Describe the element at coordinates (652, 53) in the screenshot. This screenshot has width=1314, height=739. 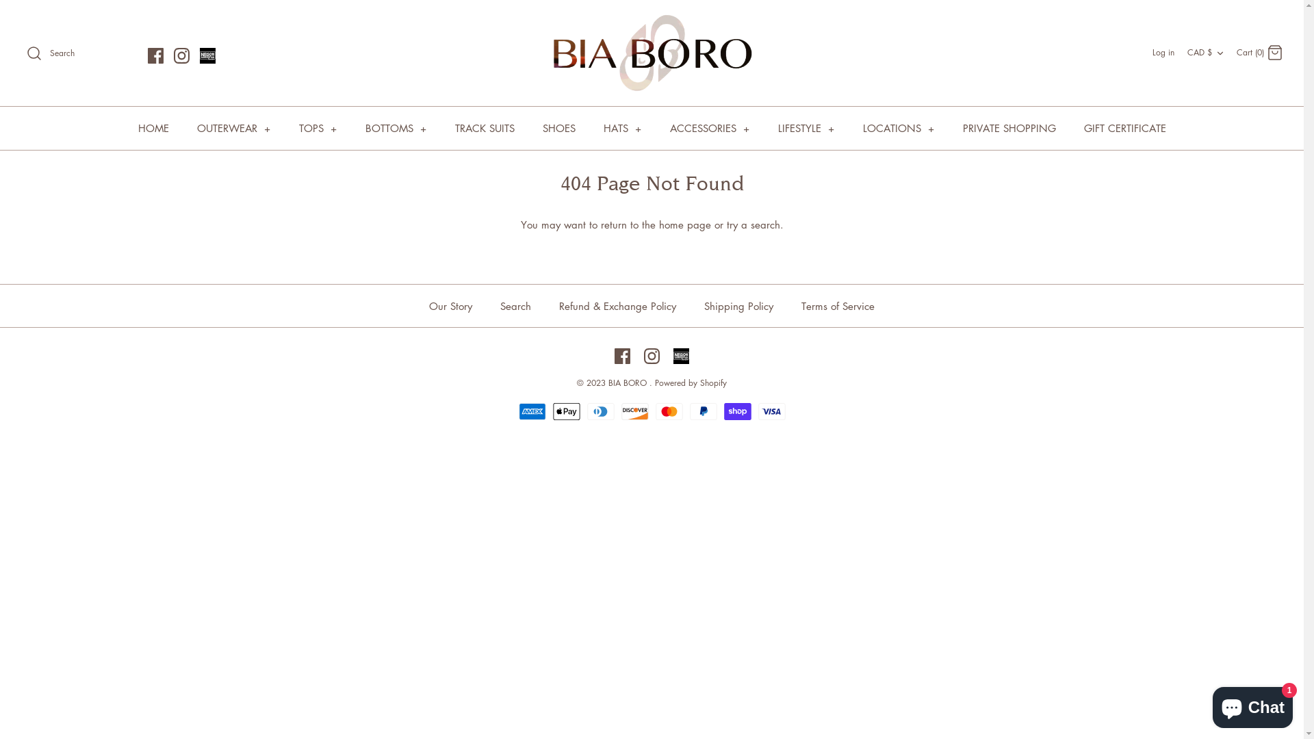
I see `BIA BORO ` at that location.